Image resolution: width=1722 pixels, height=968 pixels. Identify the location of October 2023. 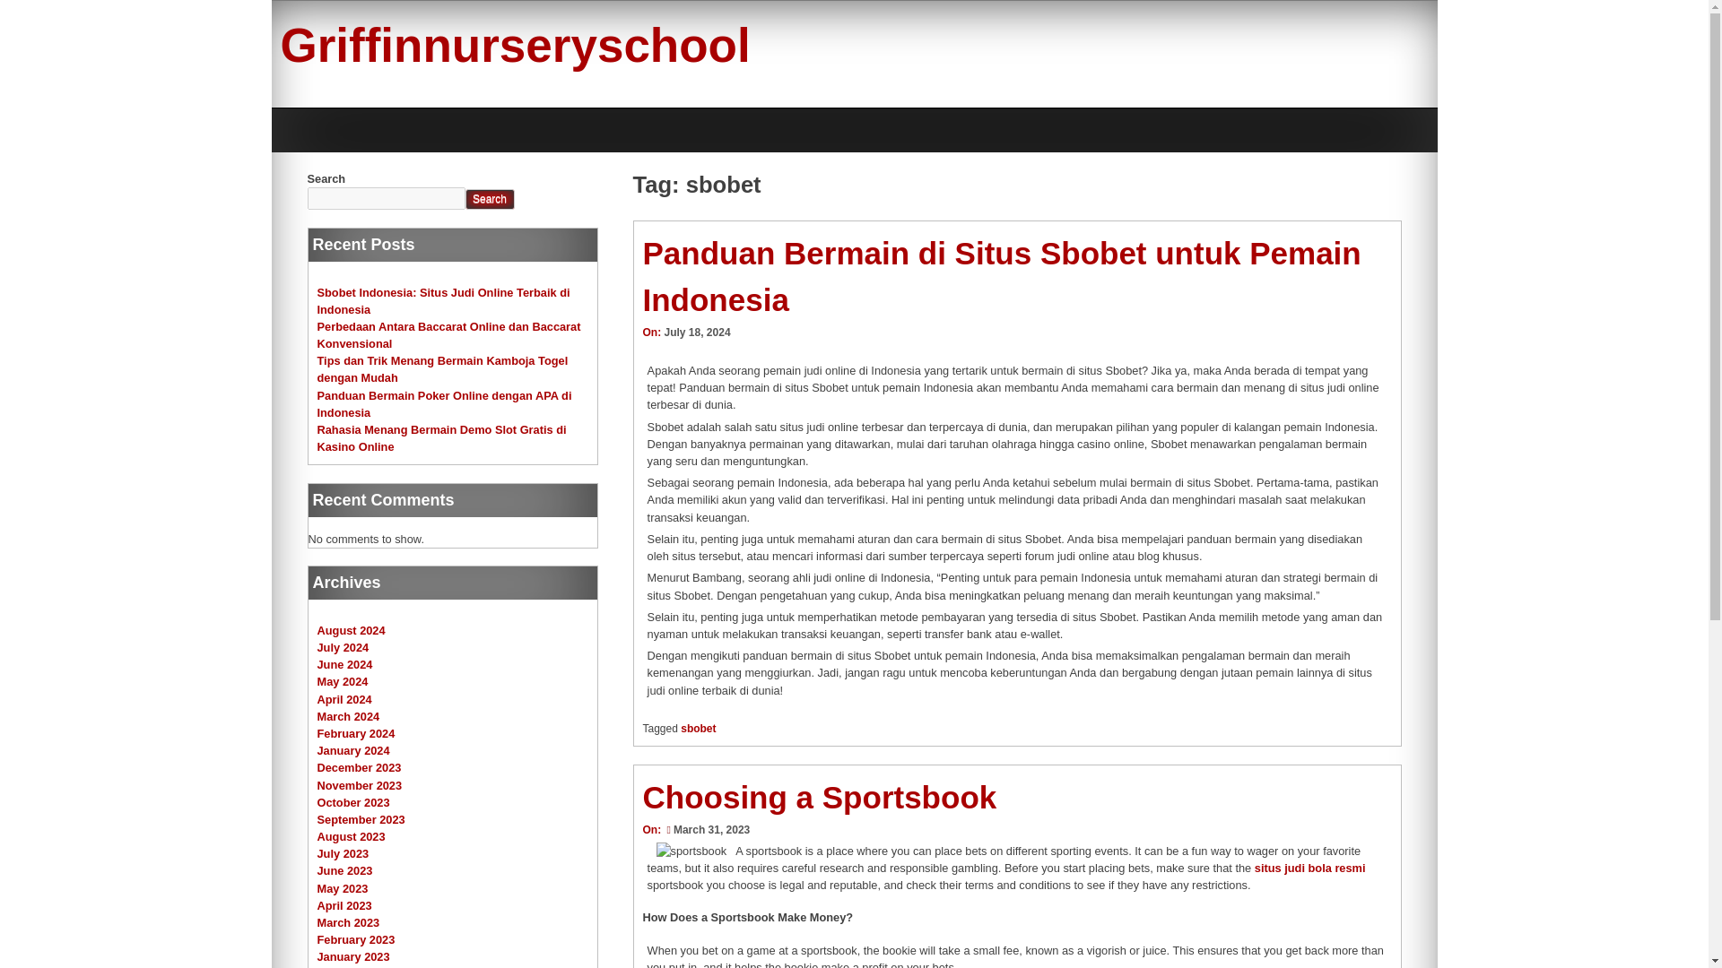
(353, 801).